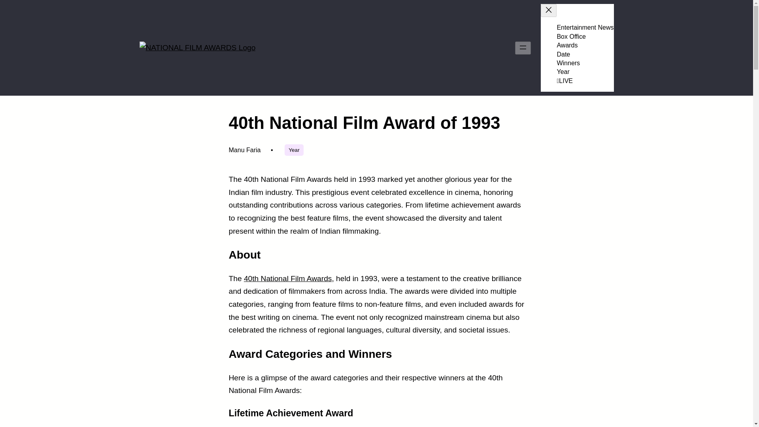 This screenshot has width=759, height=427. Describe the element at coordinates (563, 72) in the screenshot. I see `Year` at that location.